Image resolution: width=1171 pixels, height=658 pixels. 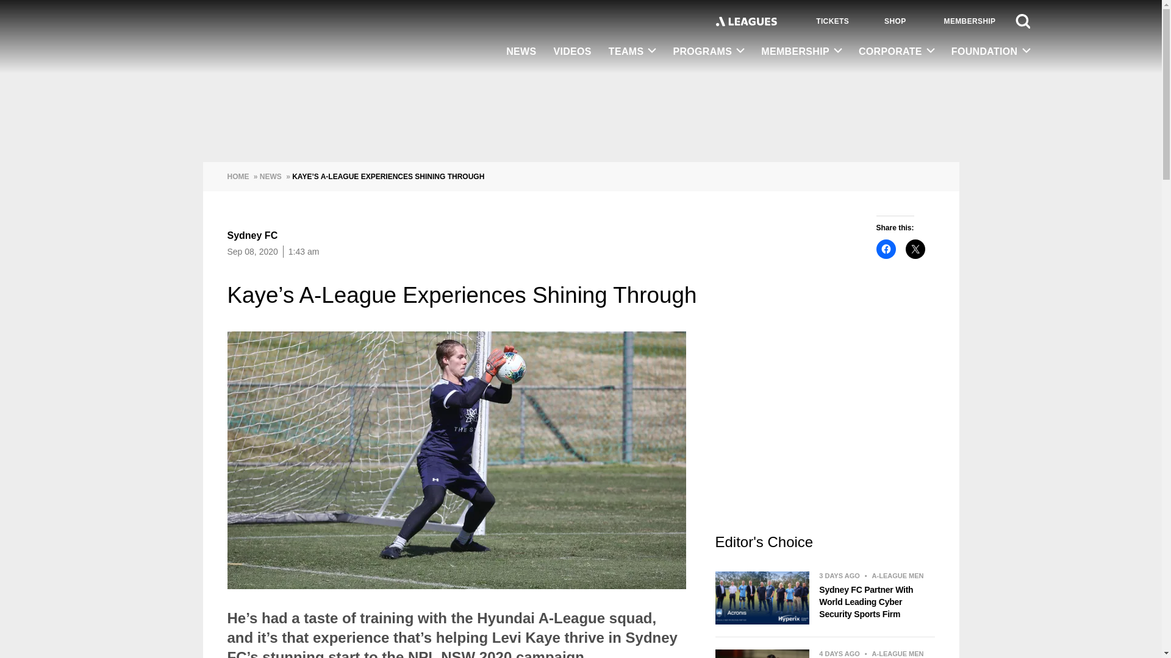 I want to click on Click to share on Facebook, so click(x=886, y=249).